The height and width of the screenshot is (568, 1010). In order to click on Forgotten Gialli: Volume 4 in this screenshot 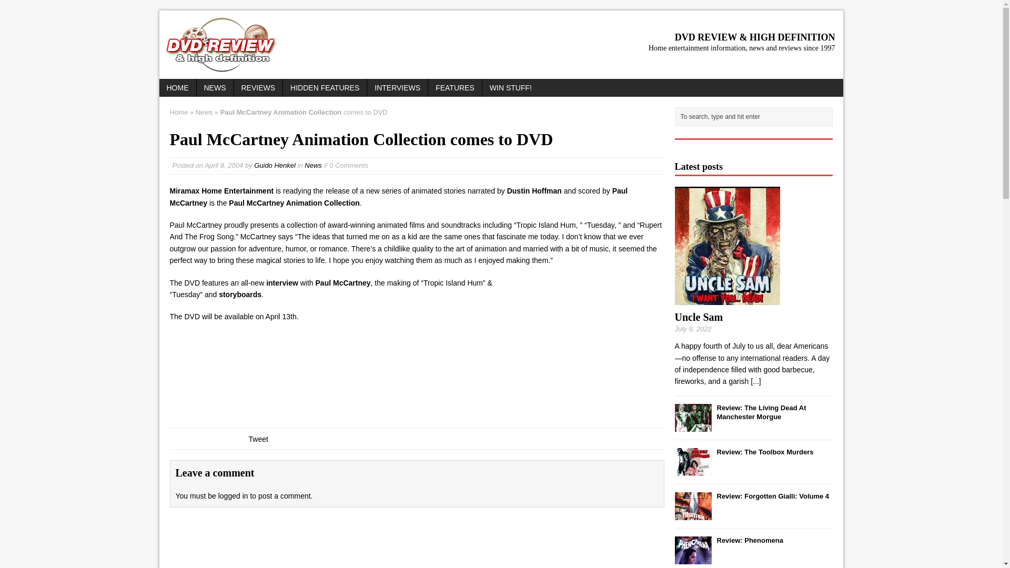, I will do `click(772, 496)`.